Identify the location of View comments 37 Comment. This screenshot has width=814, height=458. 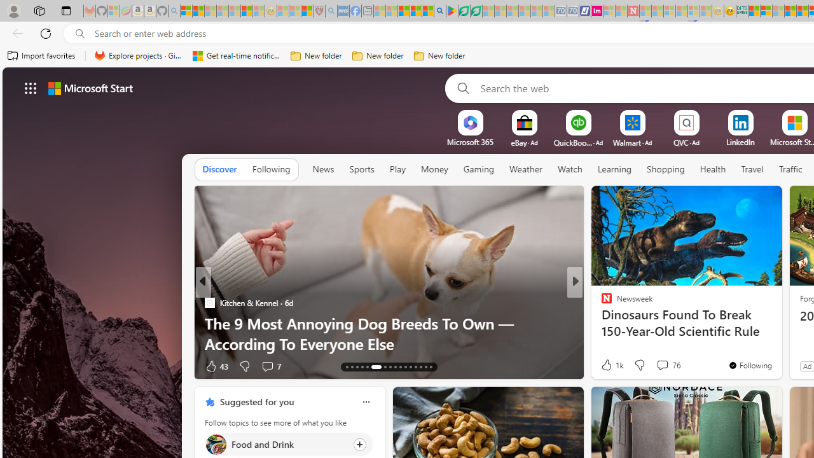
(272, 365).